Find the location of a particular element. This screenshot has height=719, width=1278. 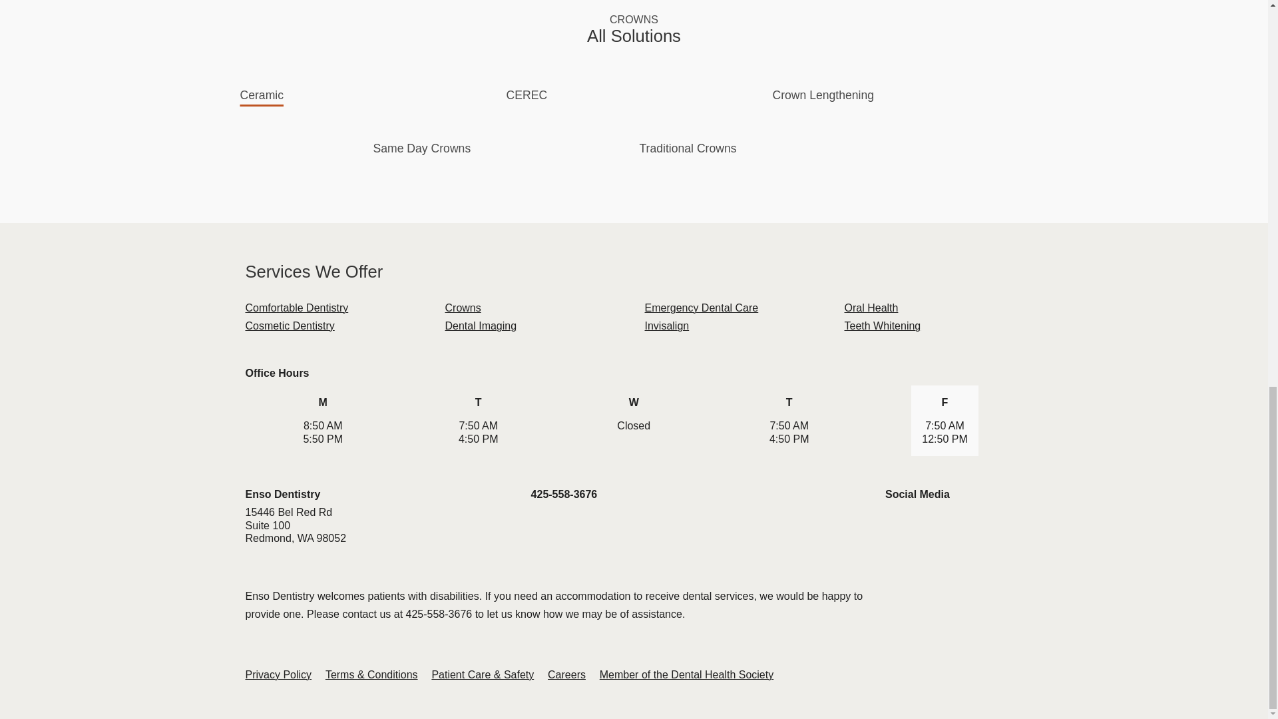

CEREC is located at coordinates (526, 95).